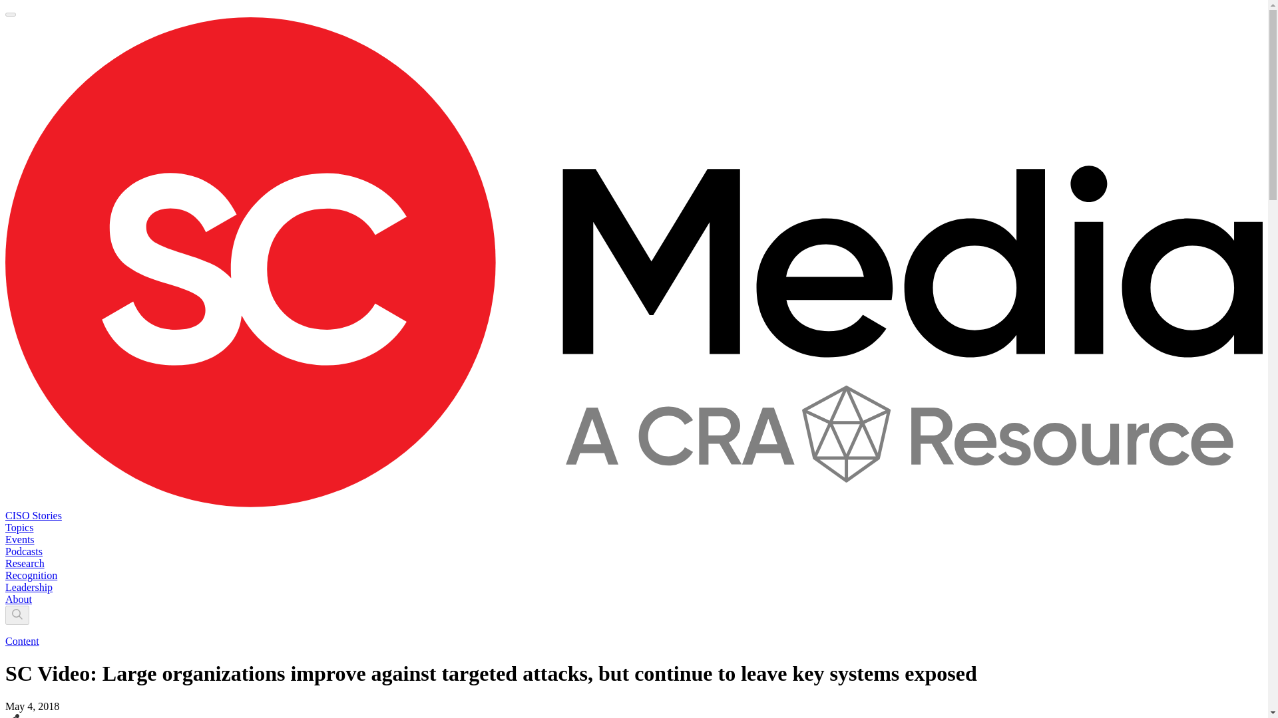 This screenshot has width=1278, height=718. I want to click on Research, so click(25, 564).